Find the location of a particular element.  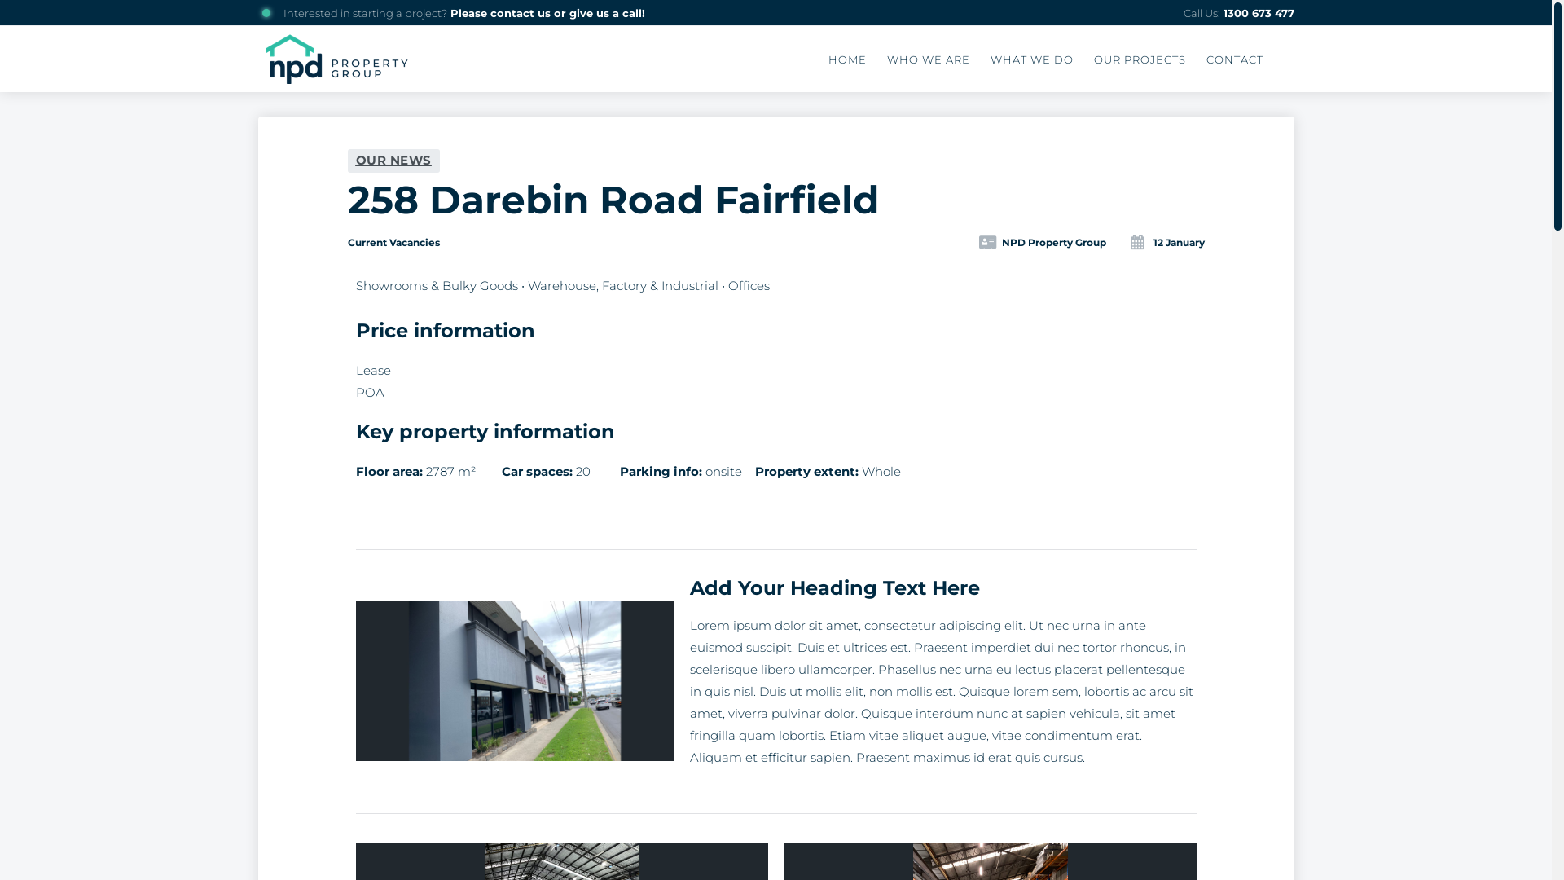

HOME is located at coordinates (847, 59).